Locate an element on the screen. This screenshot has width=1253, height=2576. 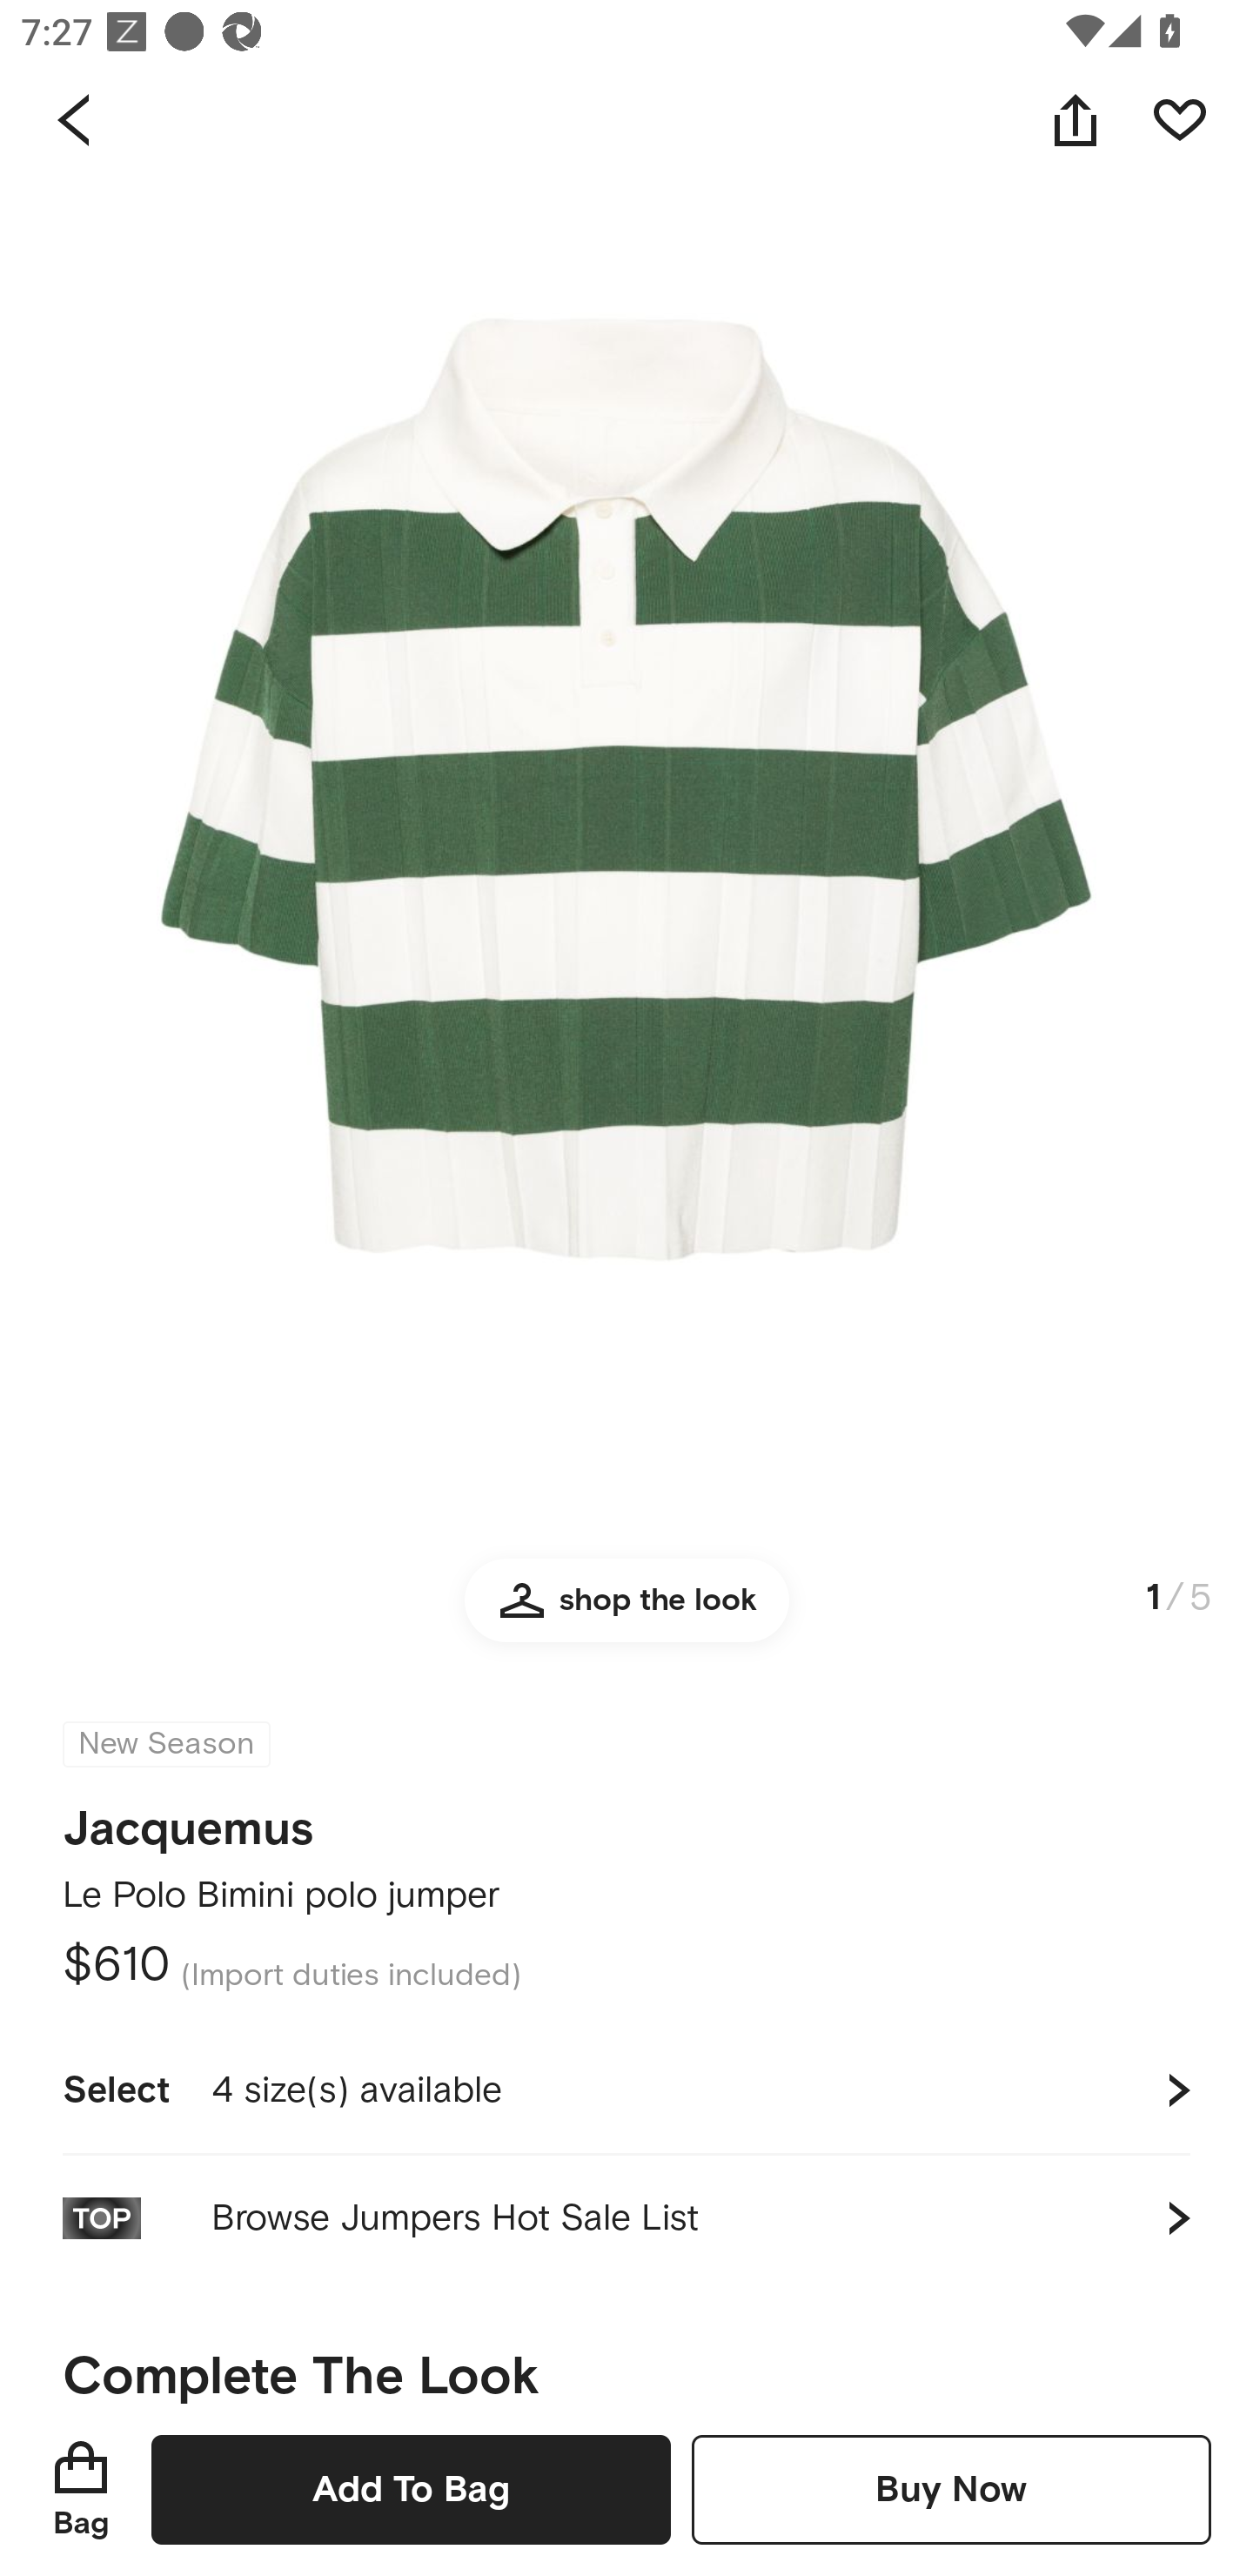
Add To Bag is located at coordinates (411, 2489).